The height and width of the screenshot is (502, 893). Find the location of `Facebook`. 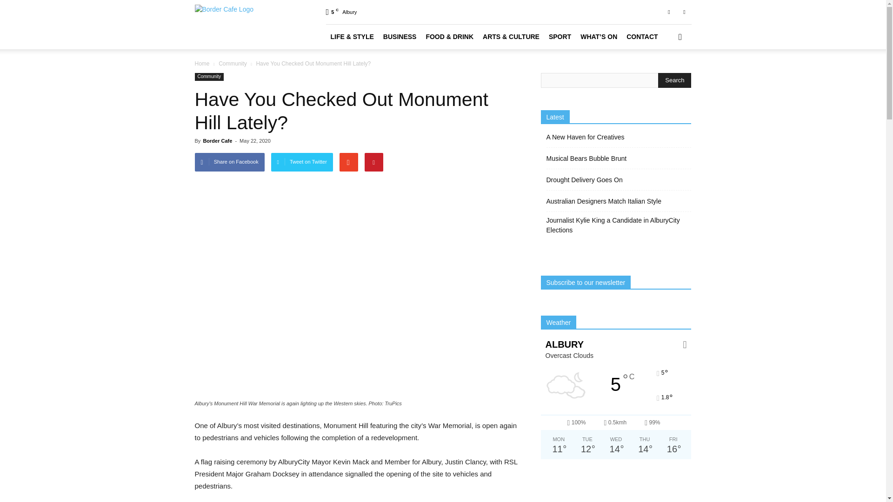

Facebook is located at coordinates (669, 12).